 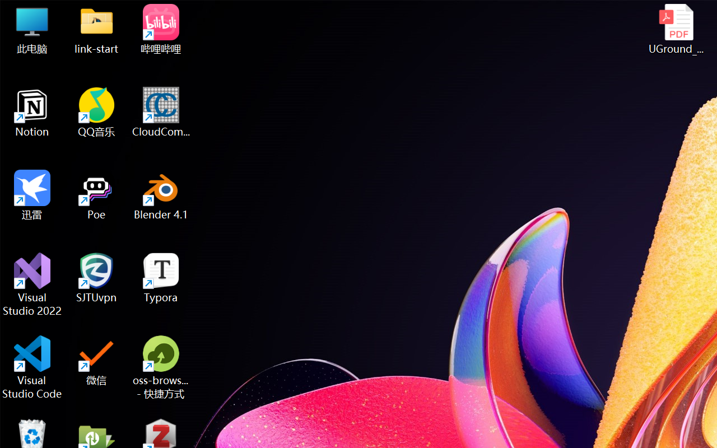 I want to click on Typora, so click(x=161, y=278).